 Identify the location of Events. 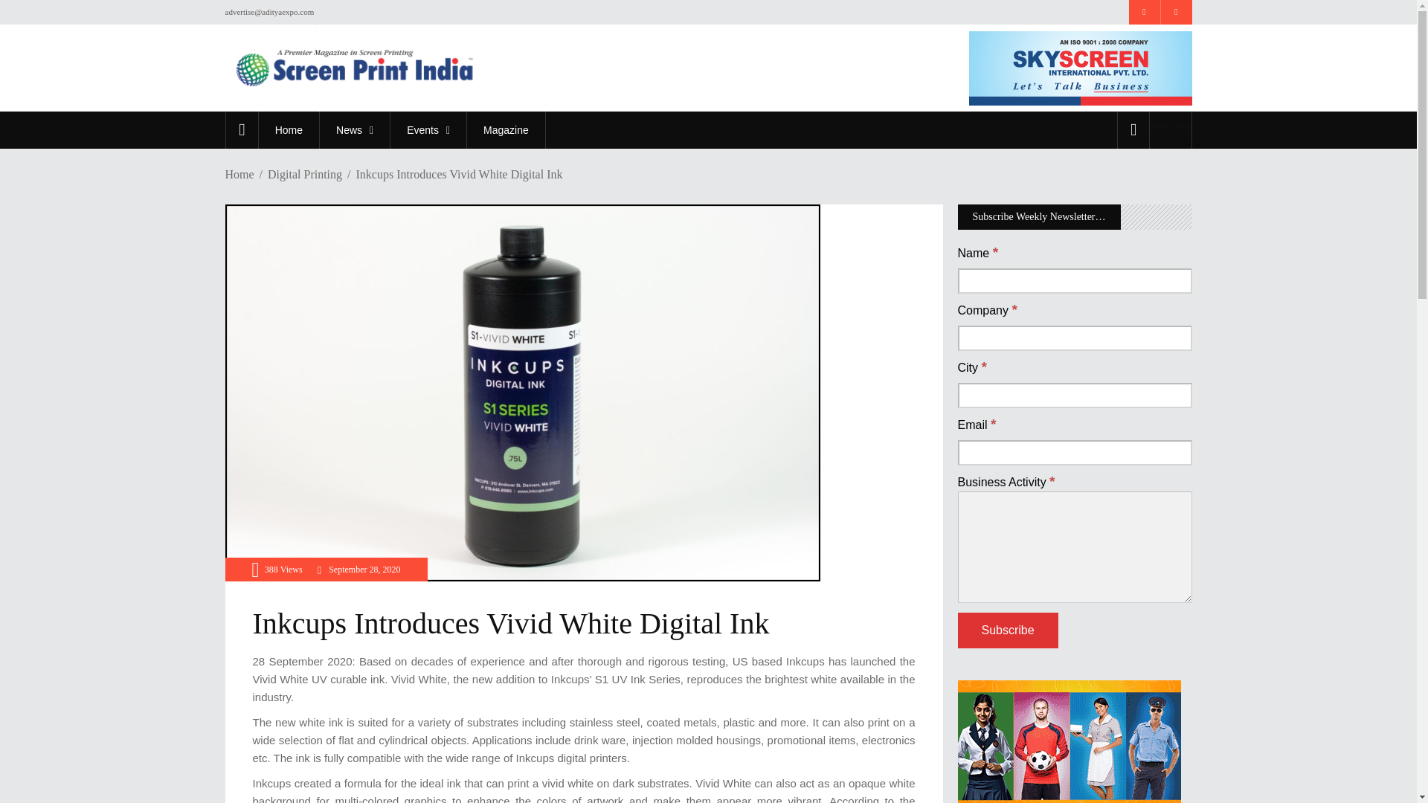
(428, 129).